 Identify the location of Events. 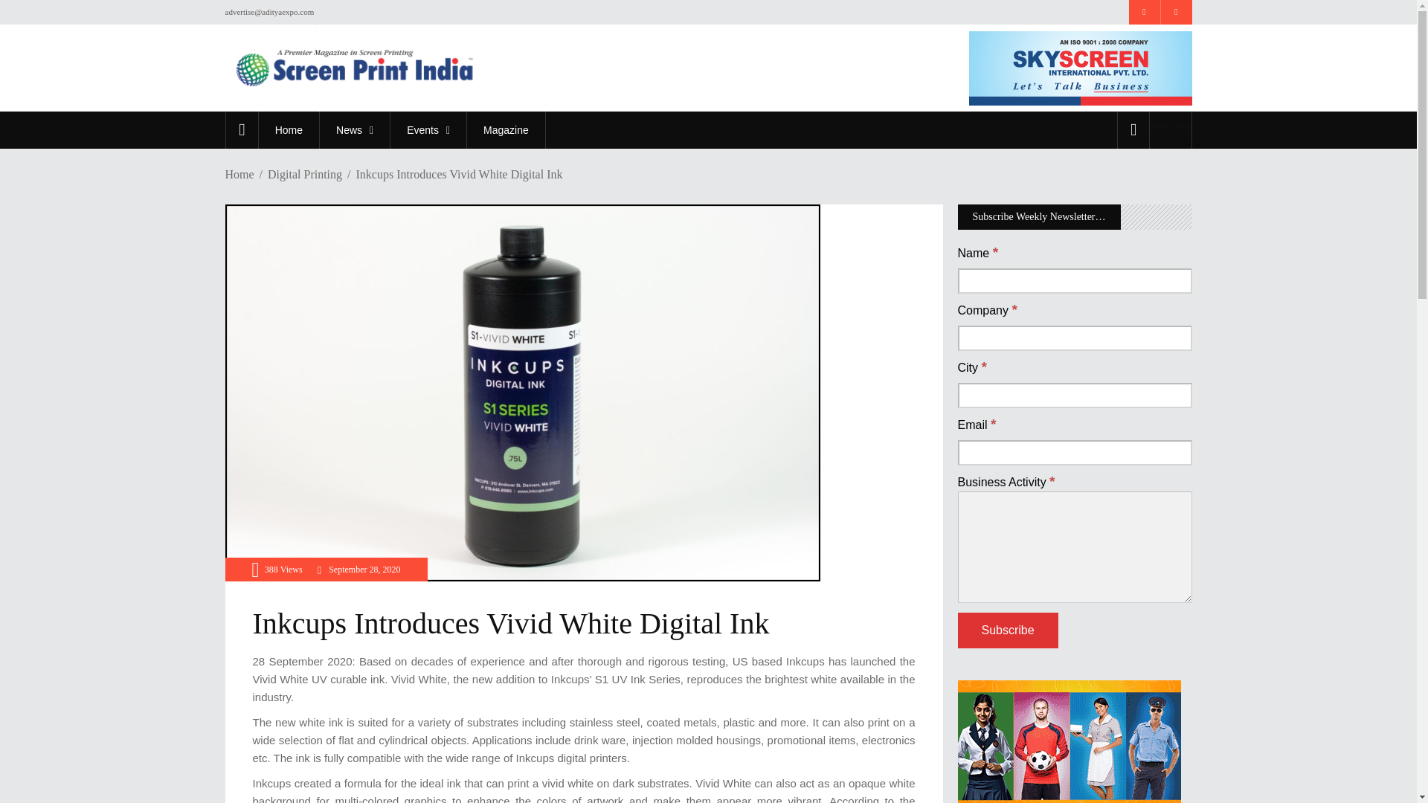
(428, 129).